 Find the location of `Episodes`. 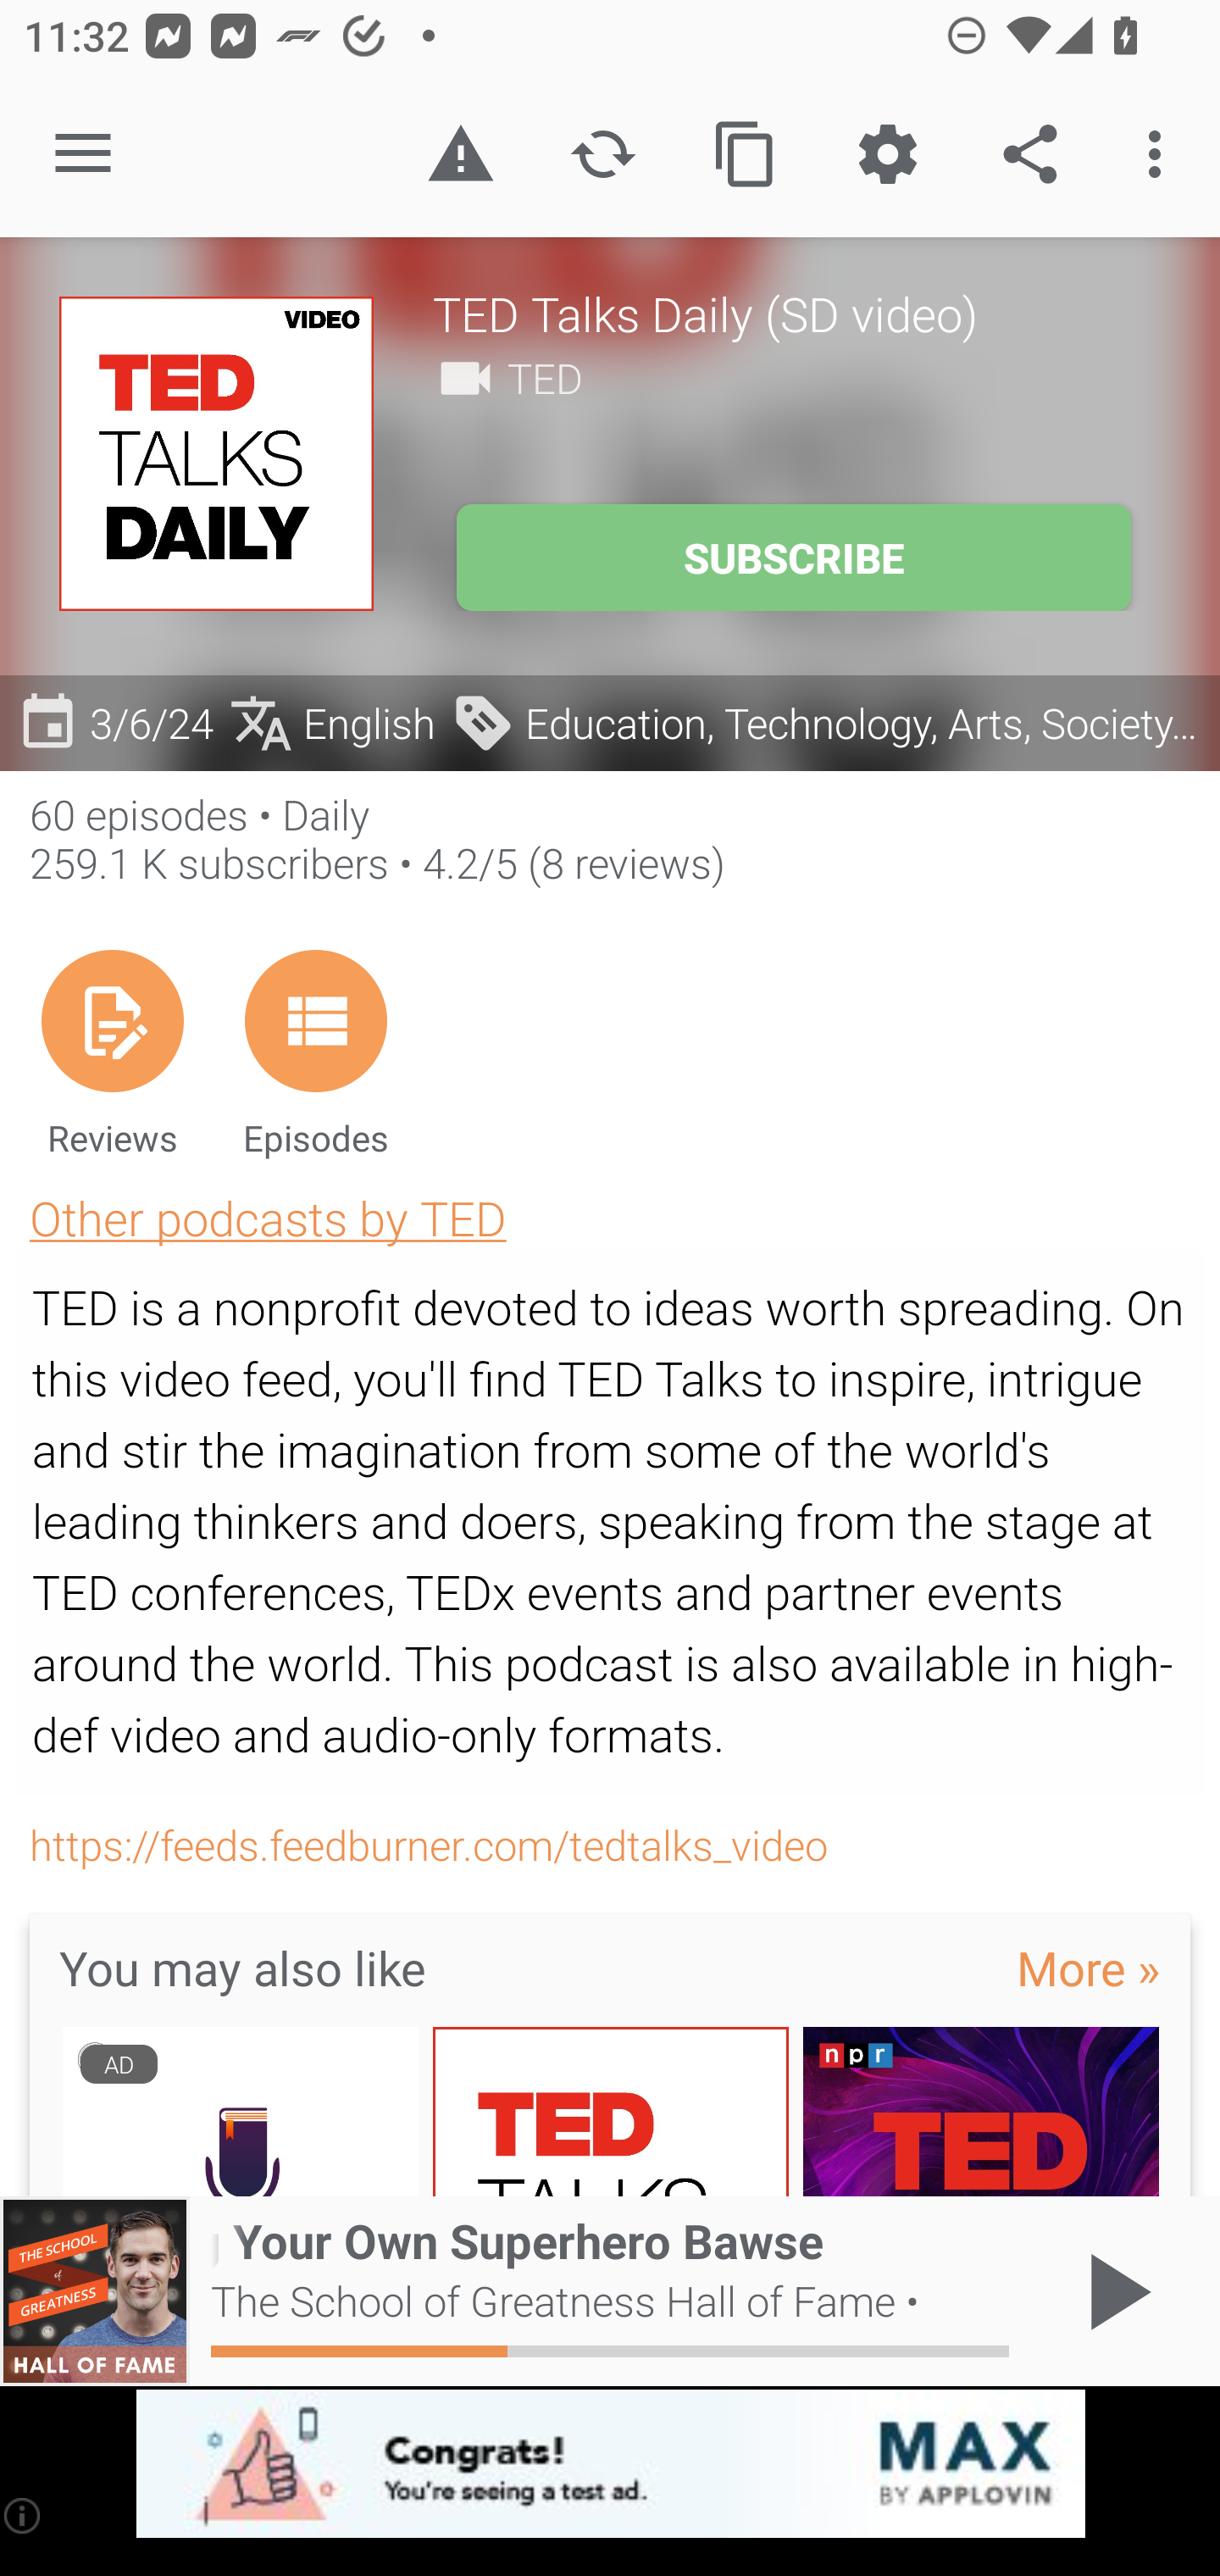

Episodes is located at coordinates (315, 1052).